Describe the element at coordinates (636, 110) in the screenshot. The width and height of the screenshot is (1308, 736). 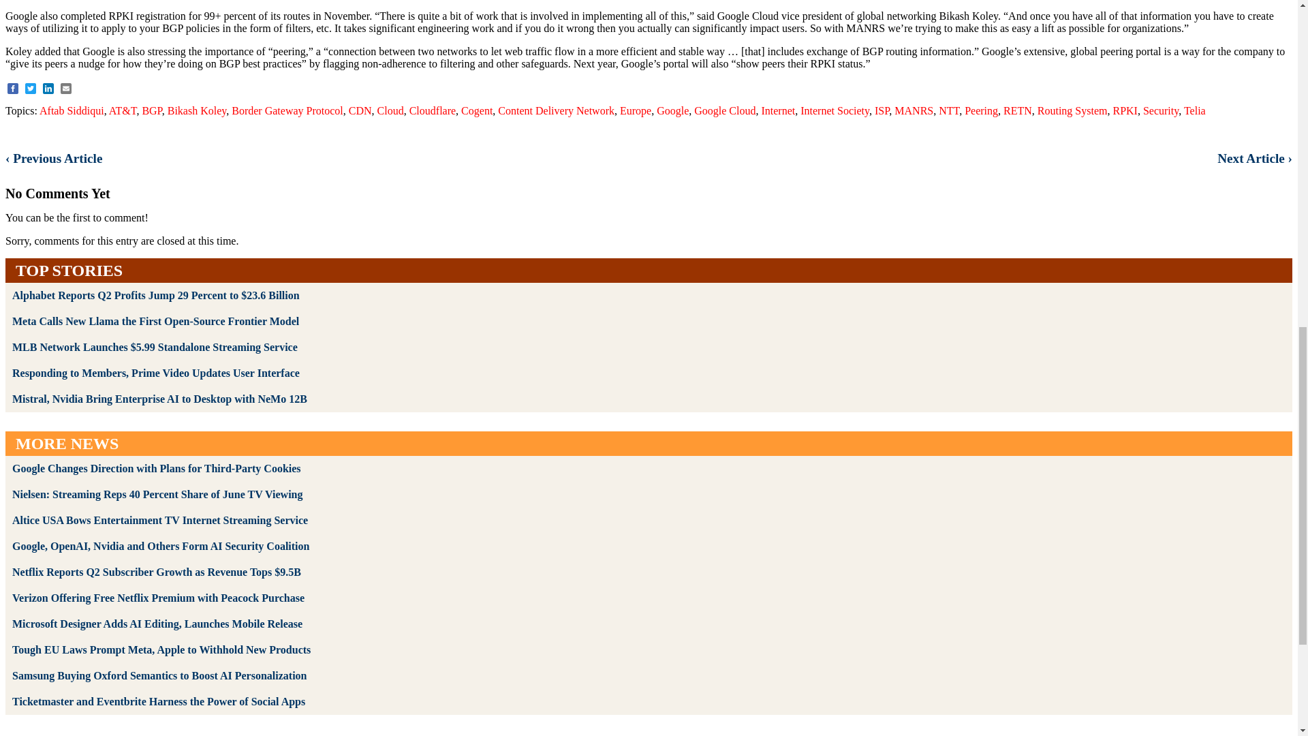
I see `Europe` at that location.